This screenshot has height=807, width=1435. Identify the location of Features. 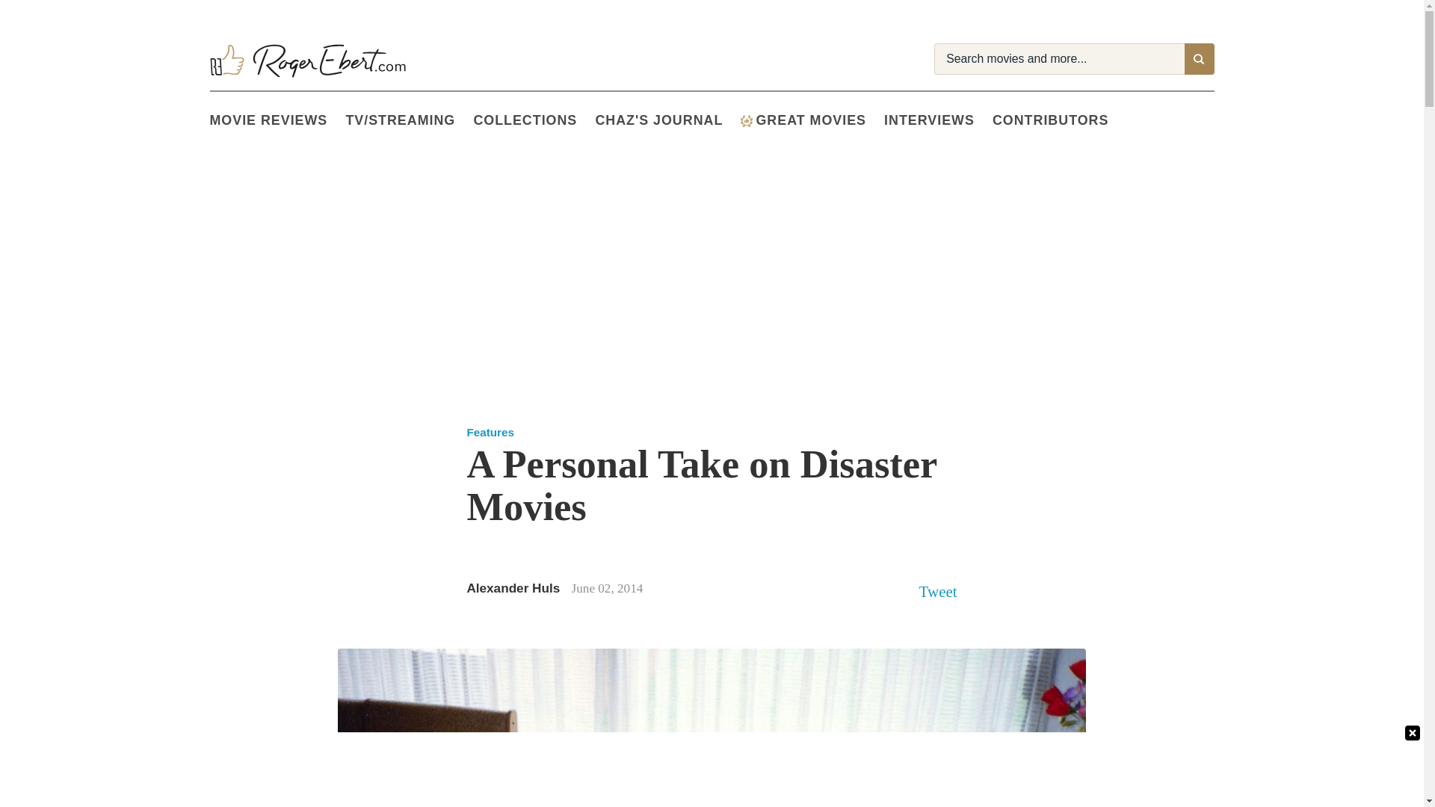
(490, 432).